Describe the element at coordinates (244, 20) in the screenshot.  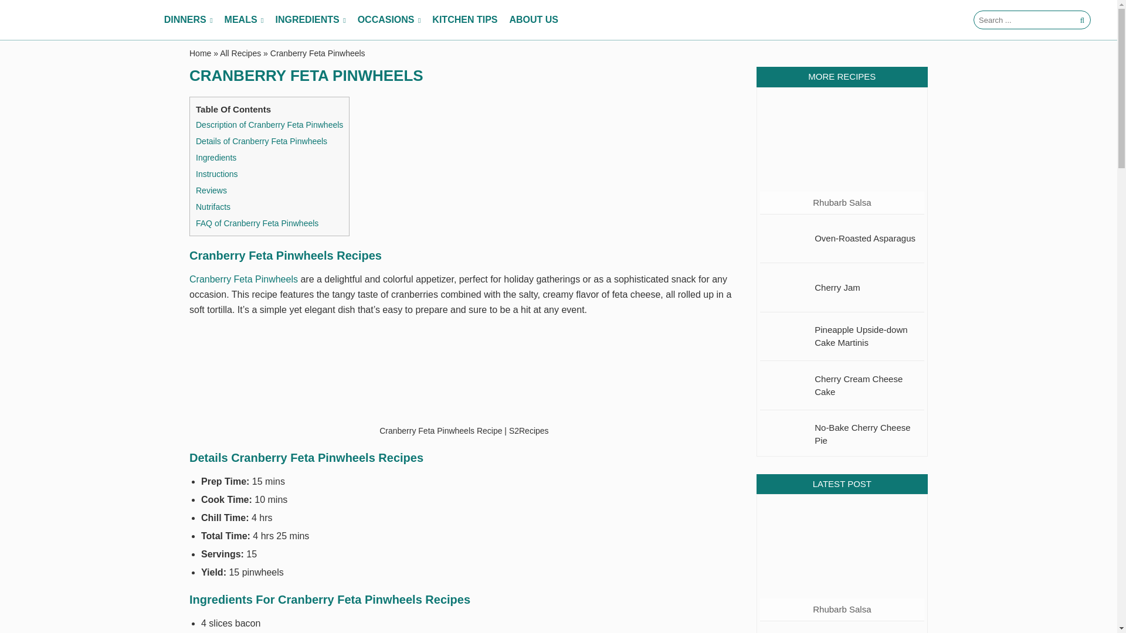
I see `MEALS` at that location.